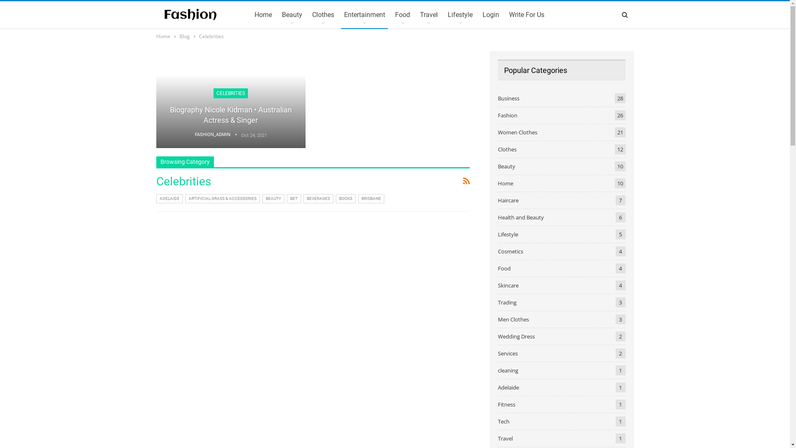  I want to click on Home, so click(263, 15).